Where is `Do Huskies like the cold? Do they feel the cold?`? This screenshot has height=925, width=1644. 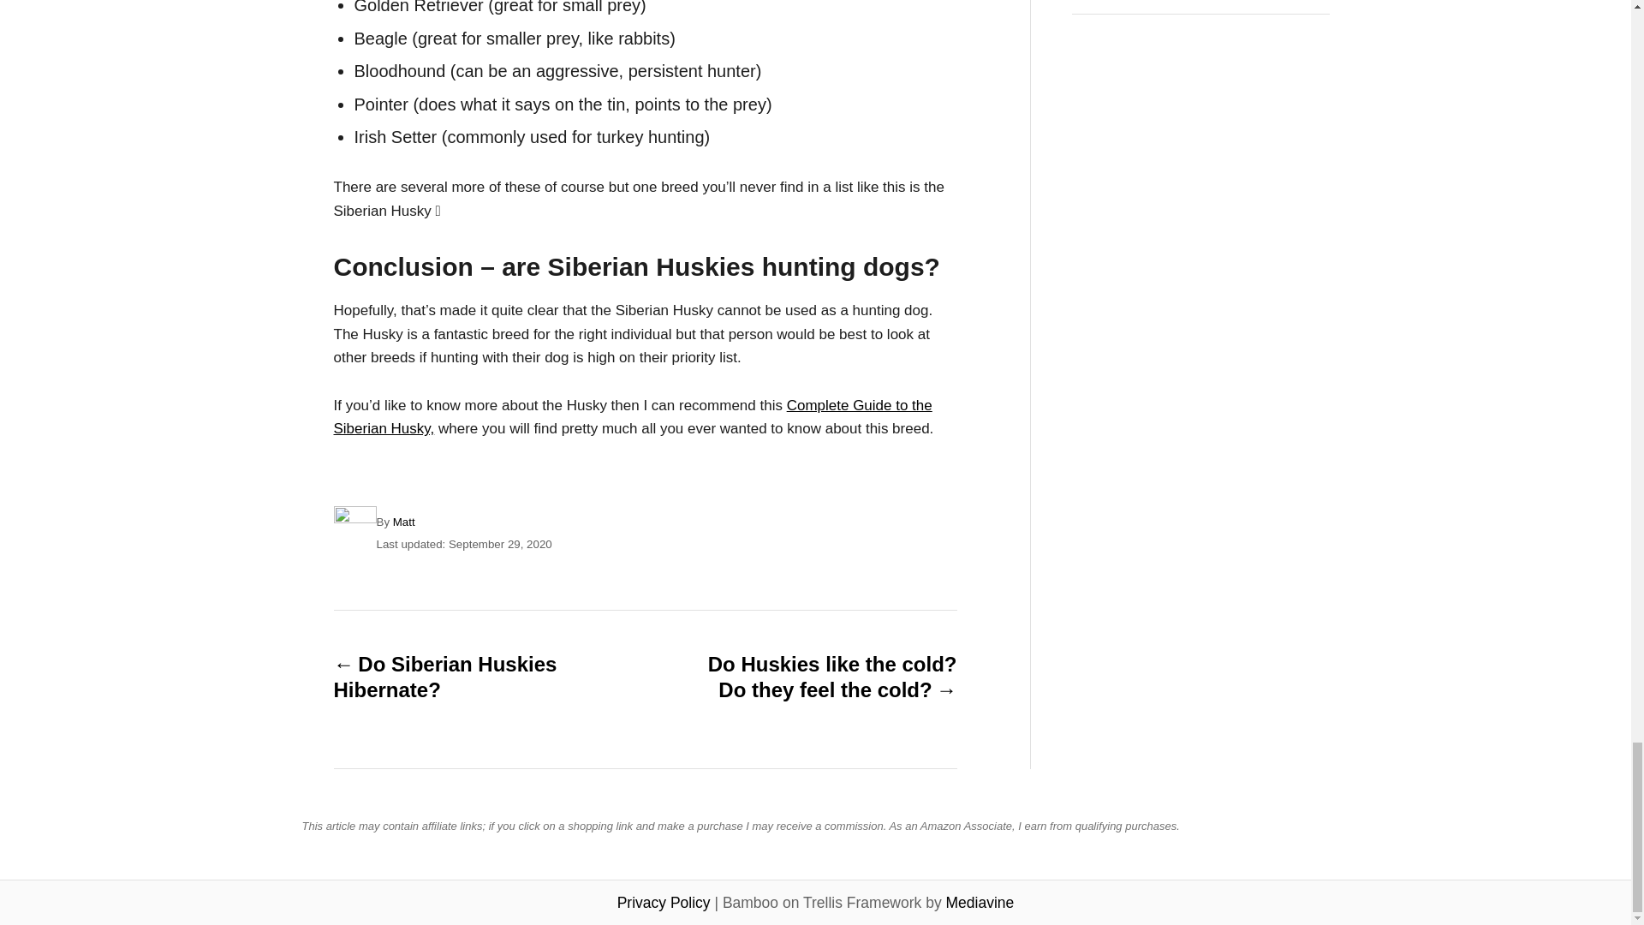 Do Huskies like the cold? Do they feel the cold? is located at coordinates (831, 677).